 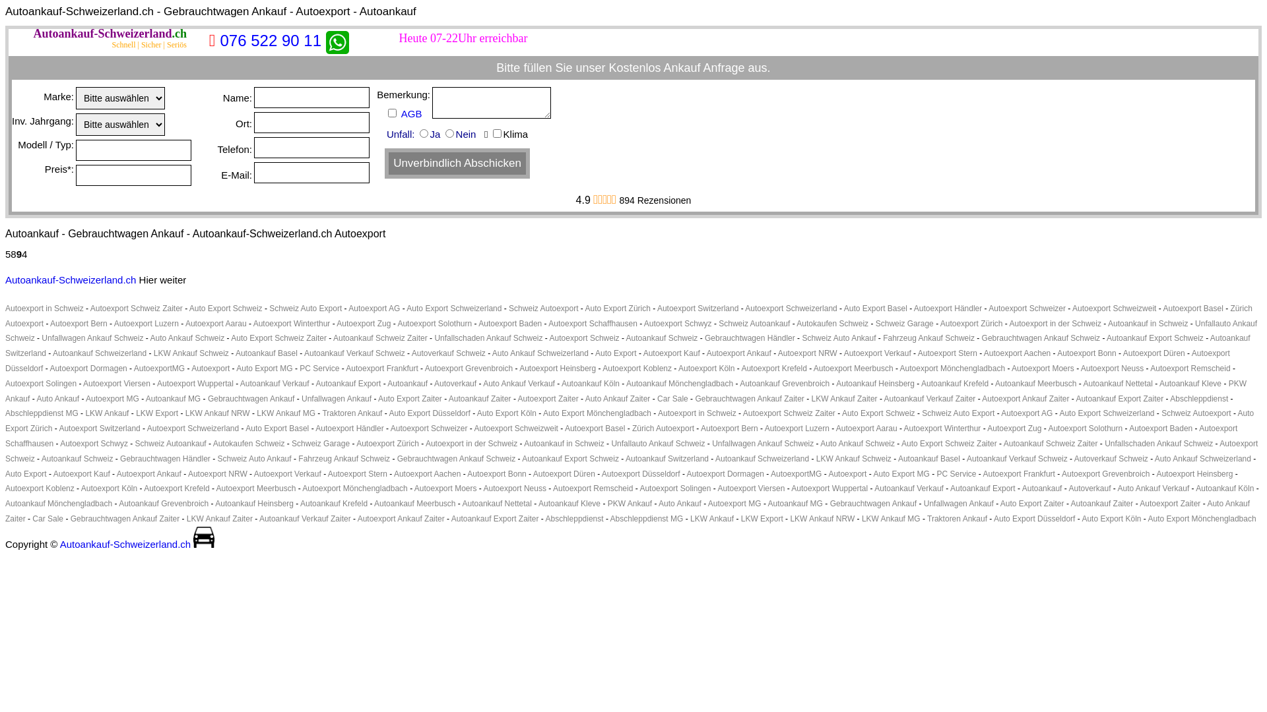 I want to click on Autoexport AG, so click(x=1027, y=413).